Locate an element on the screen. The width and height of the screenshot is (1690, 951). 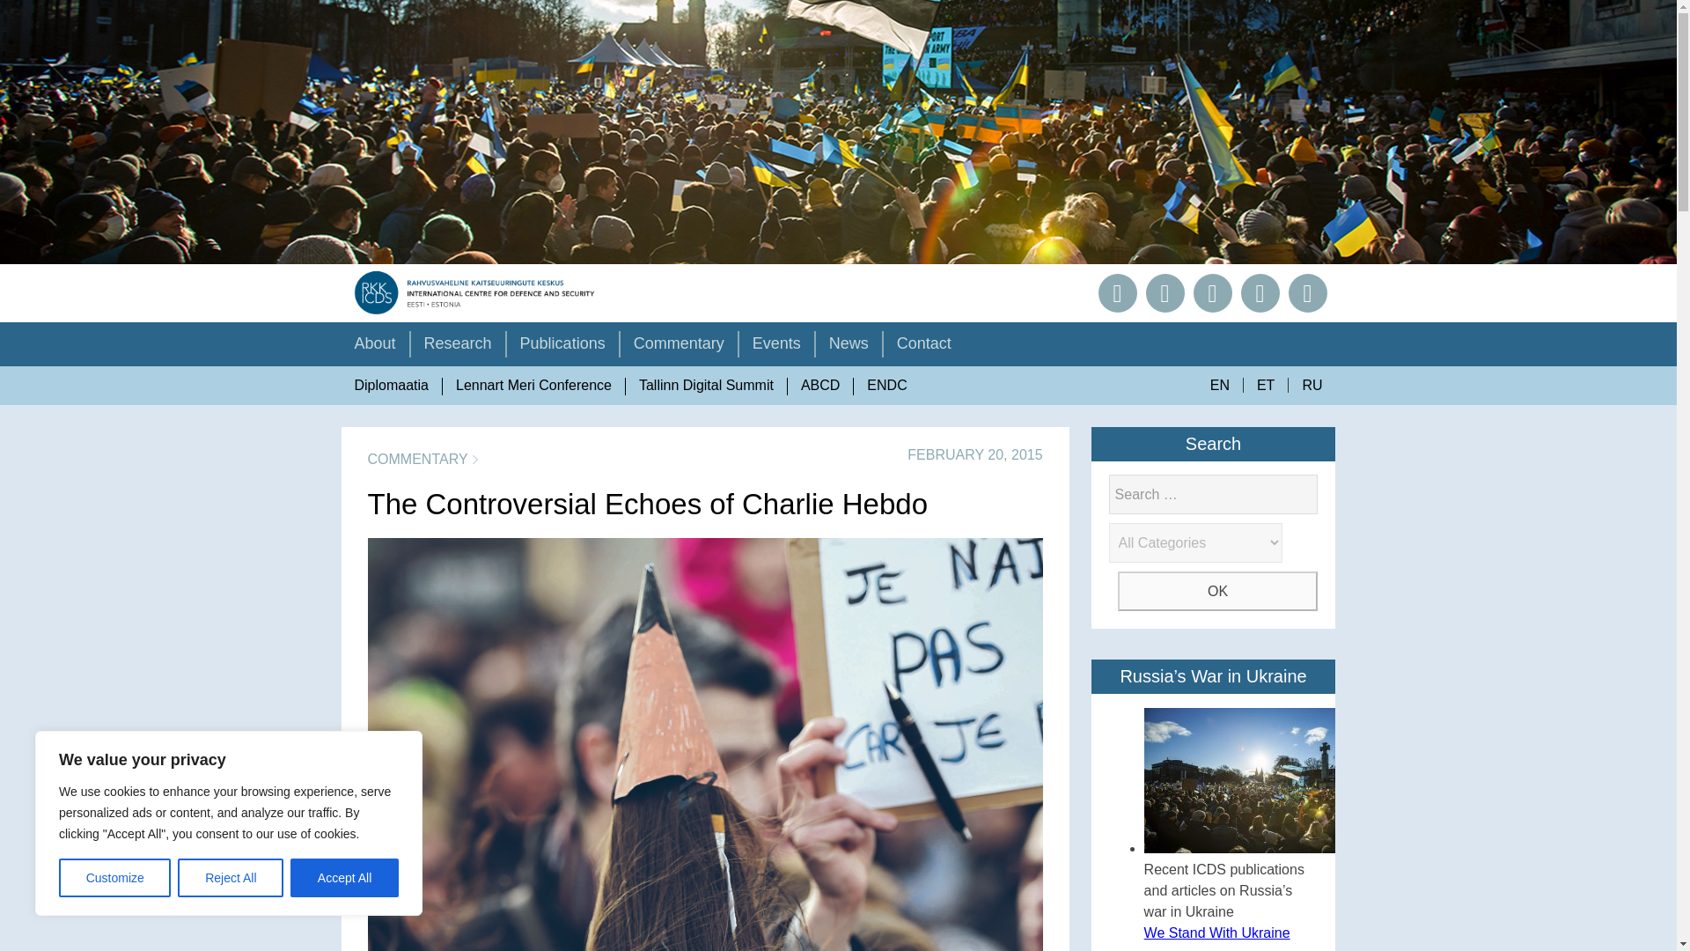
Publications is located at coordinates (562, 348).